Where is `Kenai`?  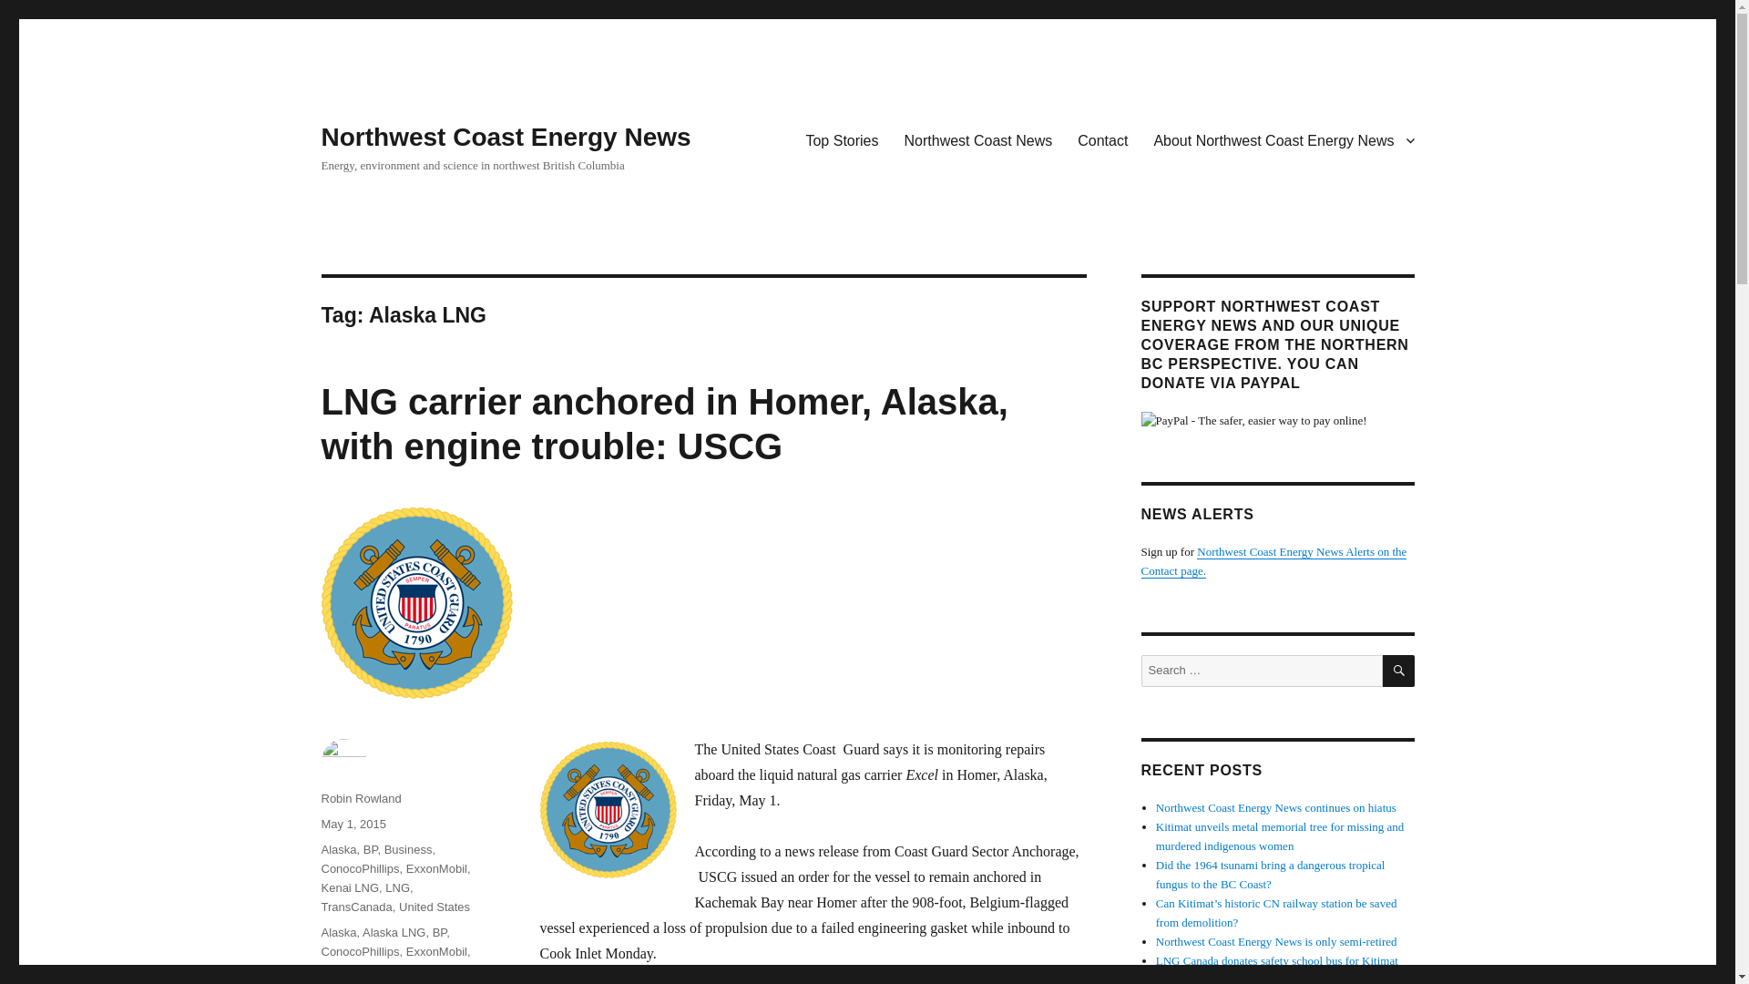 Kenai is located at coordinates (335, 971).